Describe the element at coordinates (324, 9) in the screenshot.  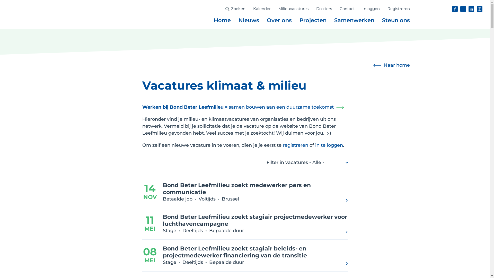
I see `Dossiers` at that location.